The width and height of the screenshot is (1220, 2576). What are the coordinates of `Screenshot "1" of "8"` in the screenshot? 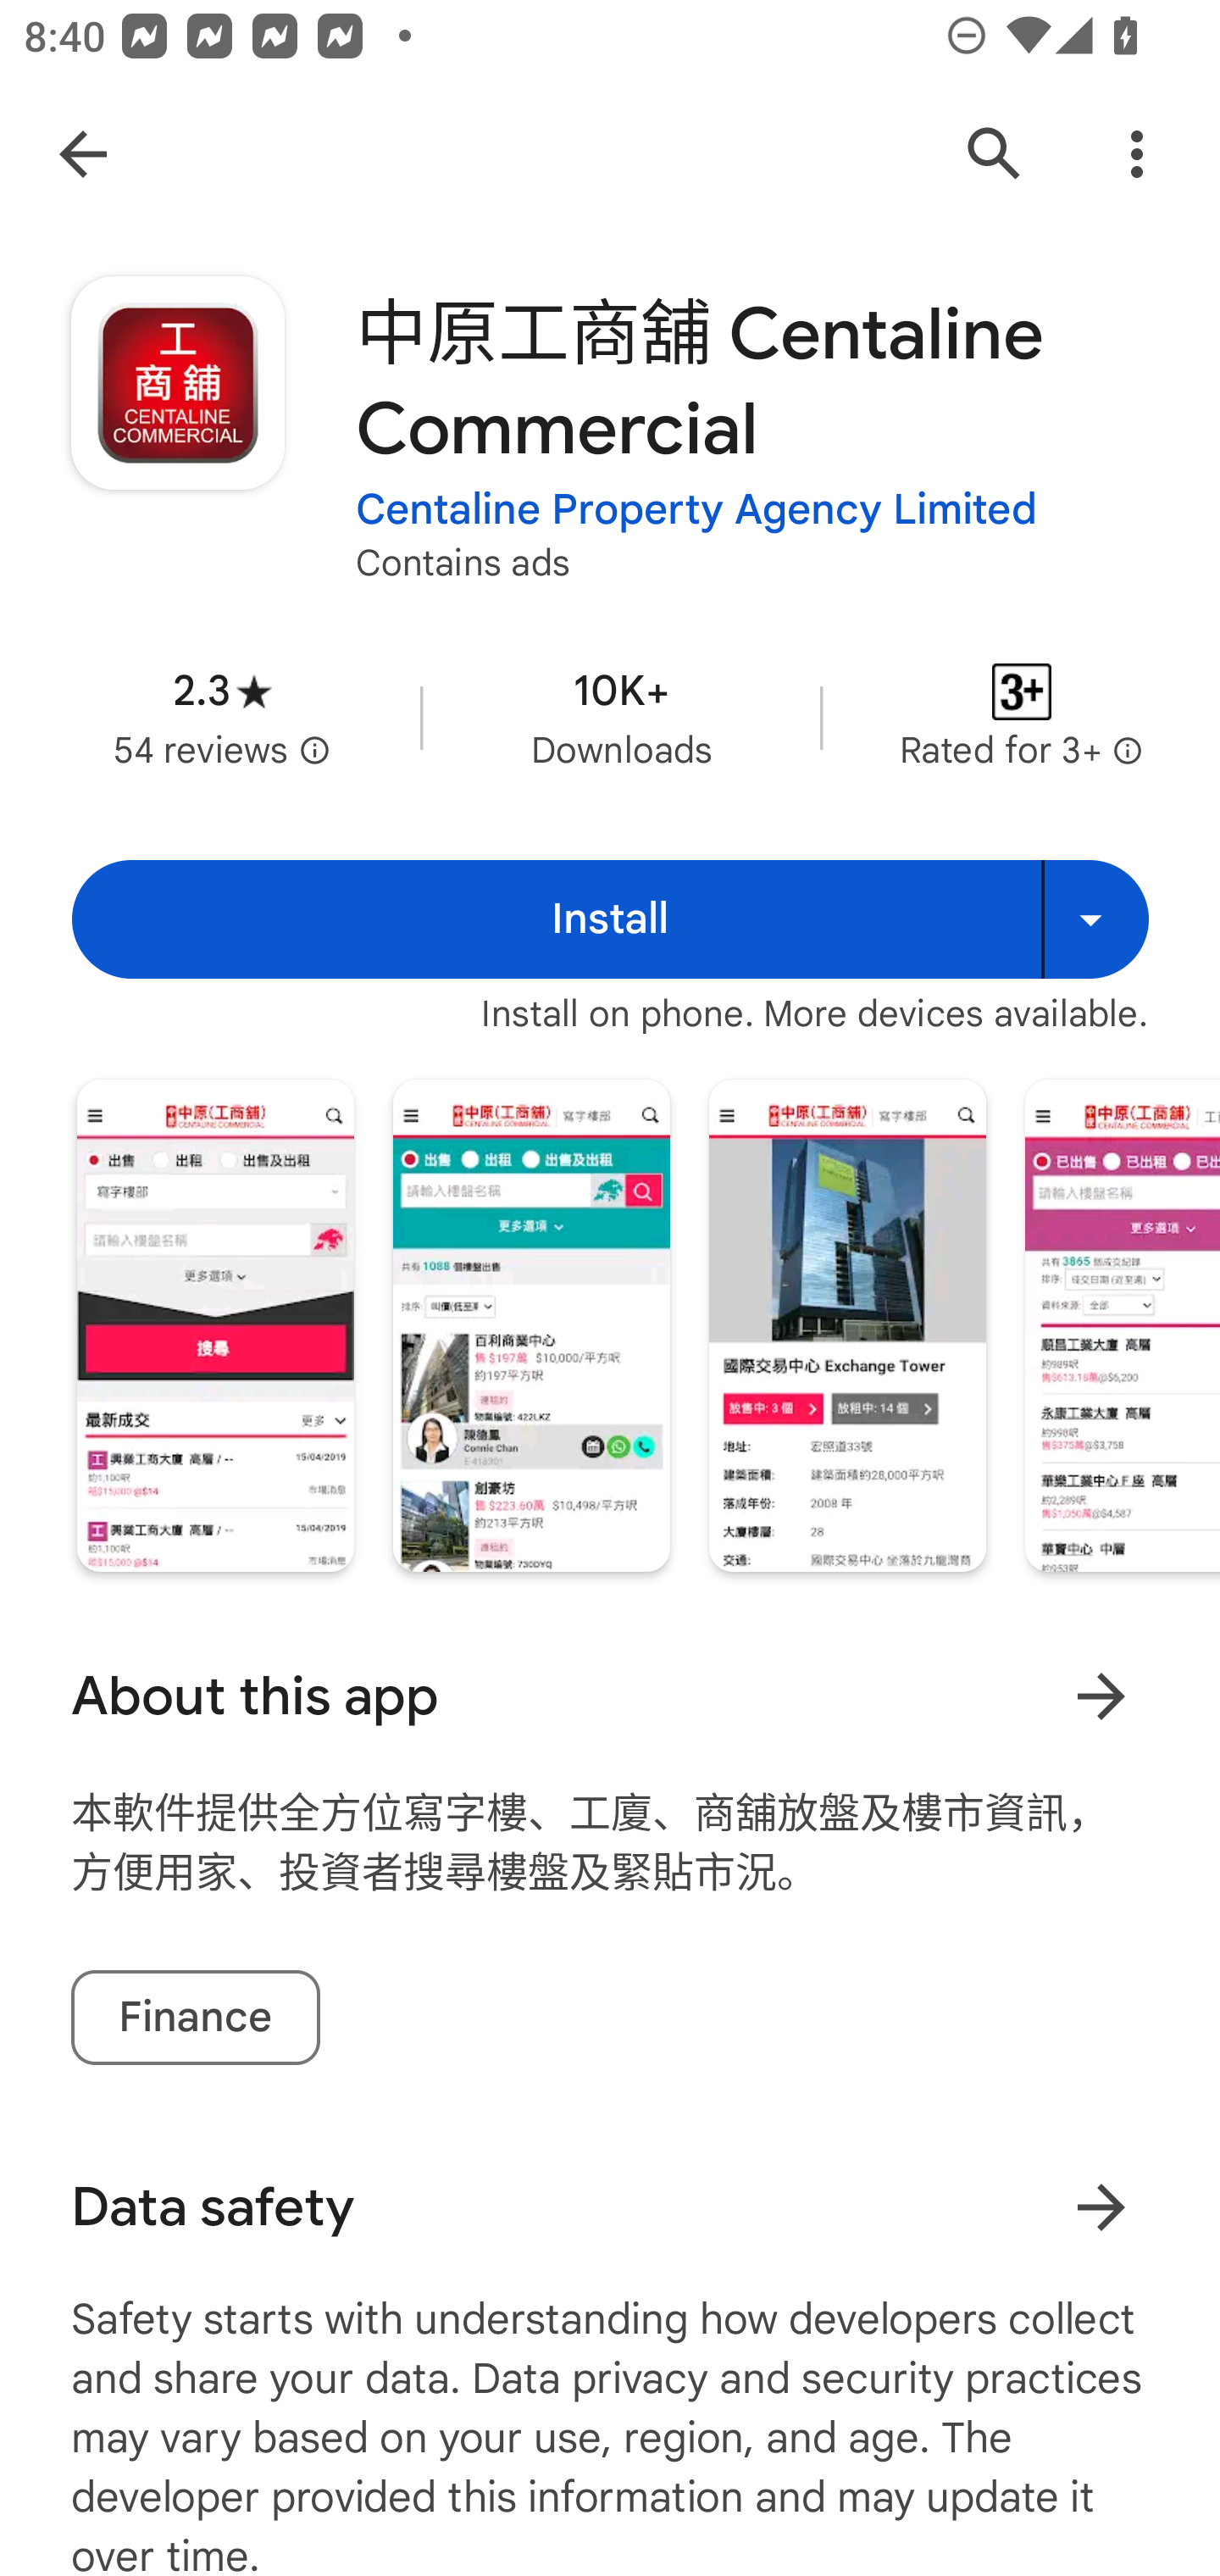 It's located at (215, 1325).